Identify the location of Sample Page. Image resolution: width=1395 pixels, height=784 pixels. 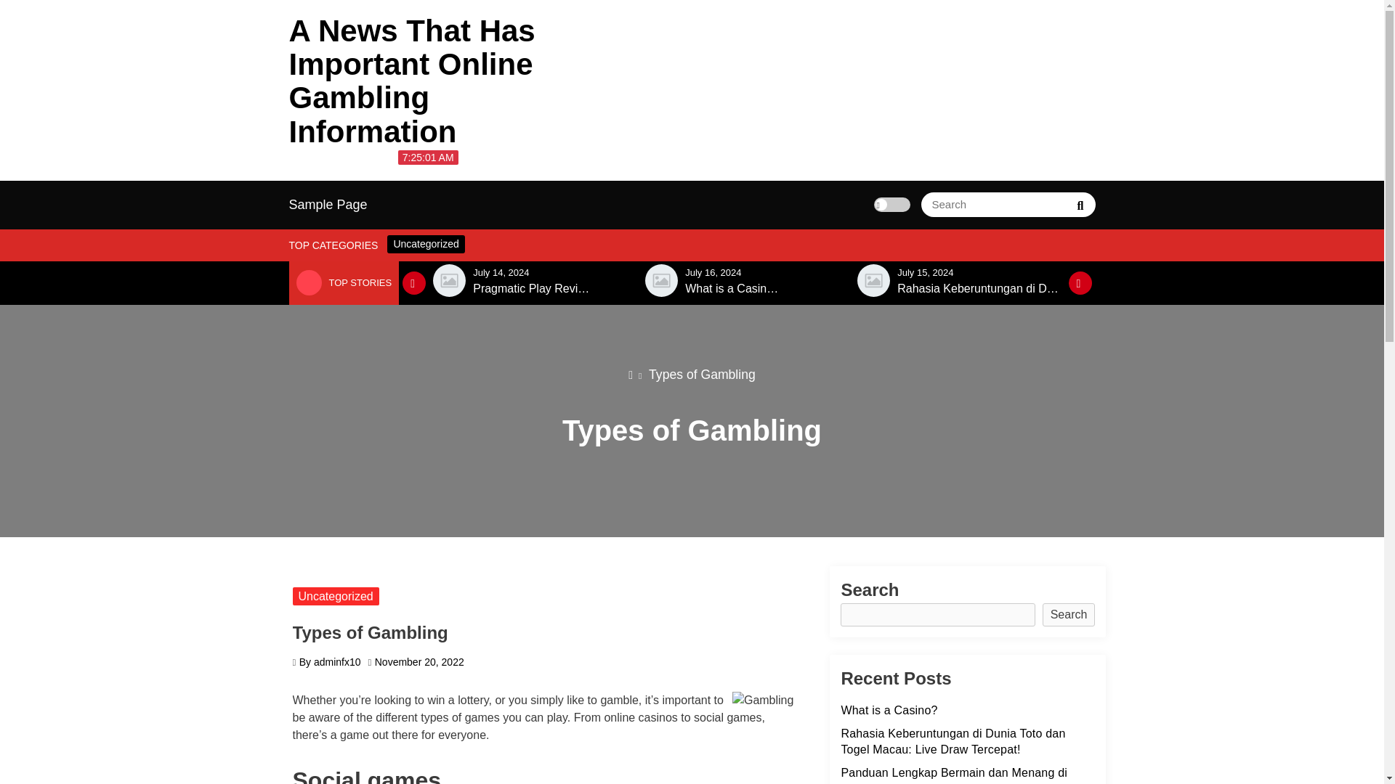
(328, 205).